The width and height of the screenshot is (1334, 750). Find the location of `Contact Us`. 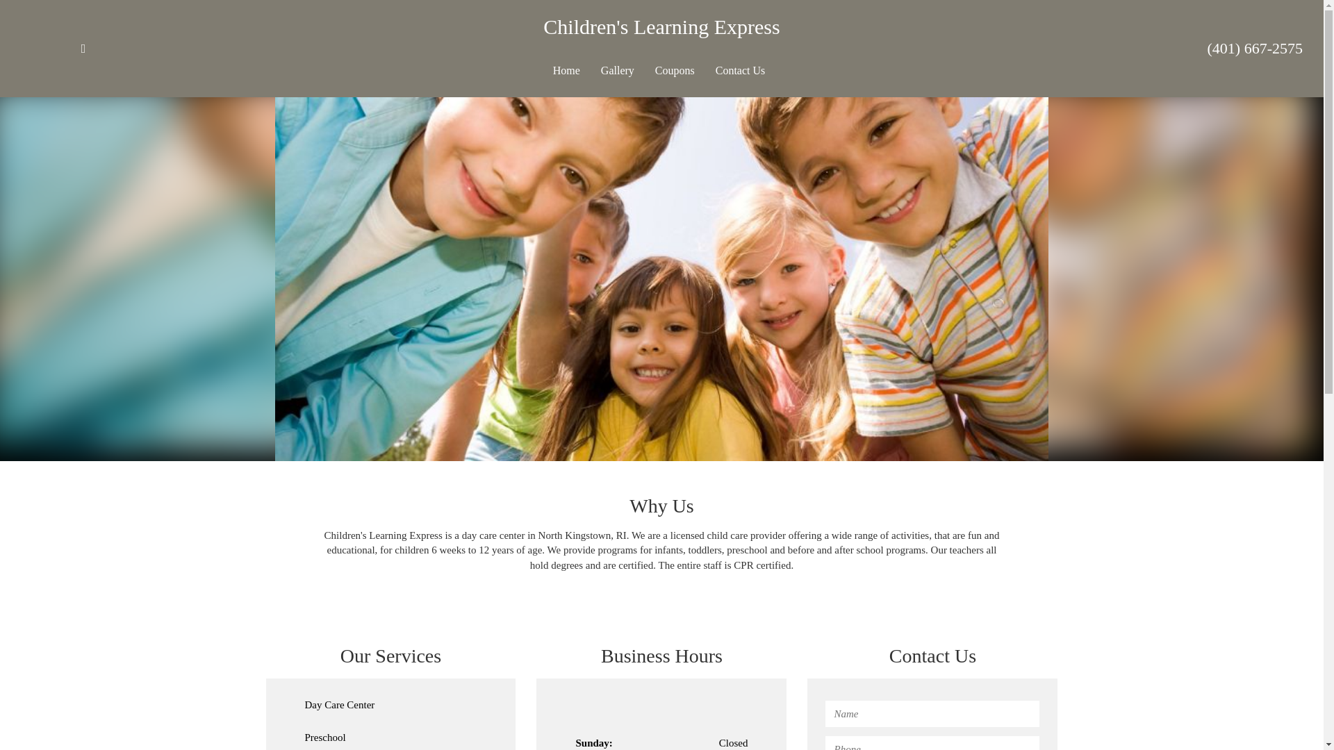

Contact Us is located at coordinates (741, 71).